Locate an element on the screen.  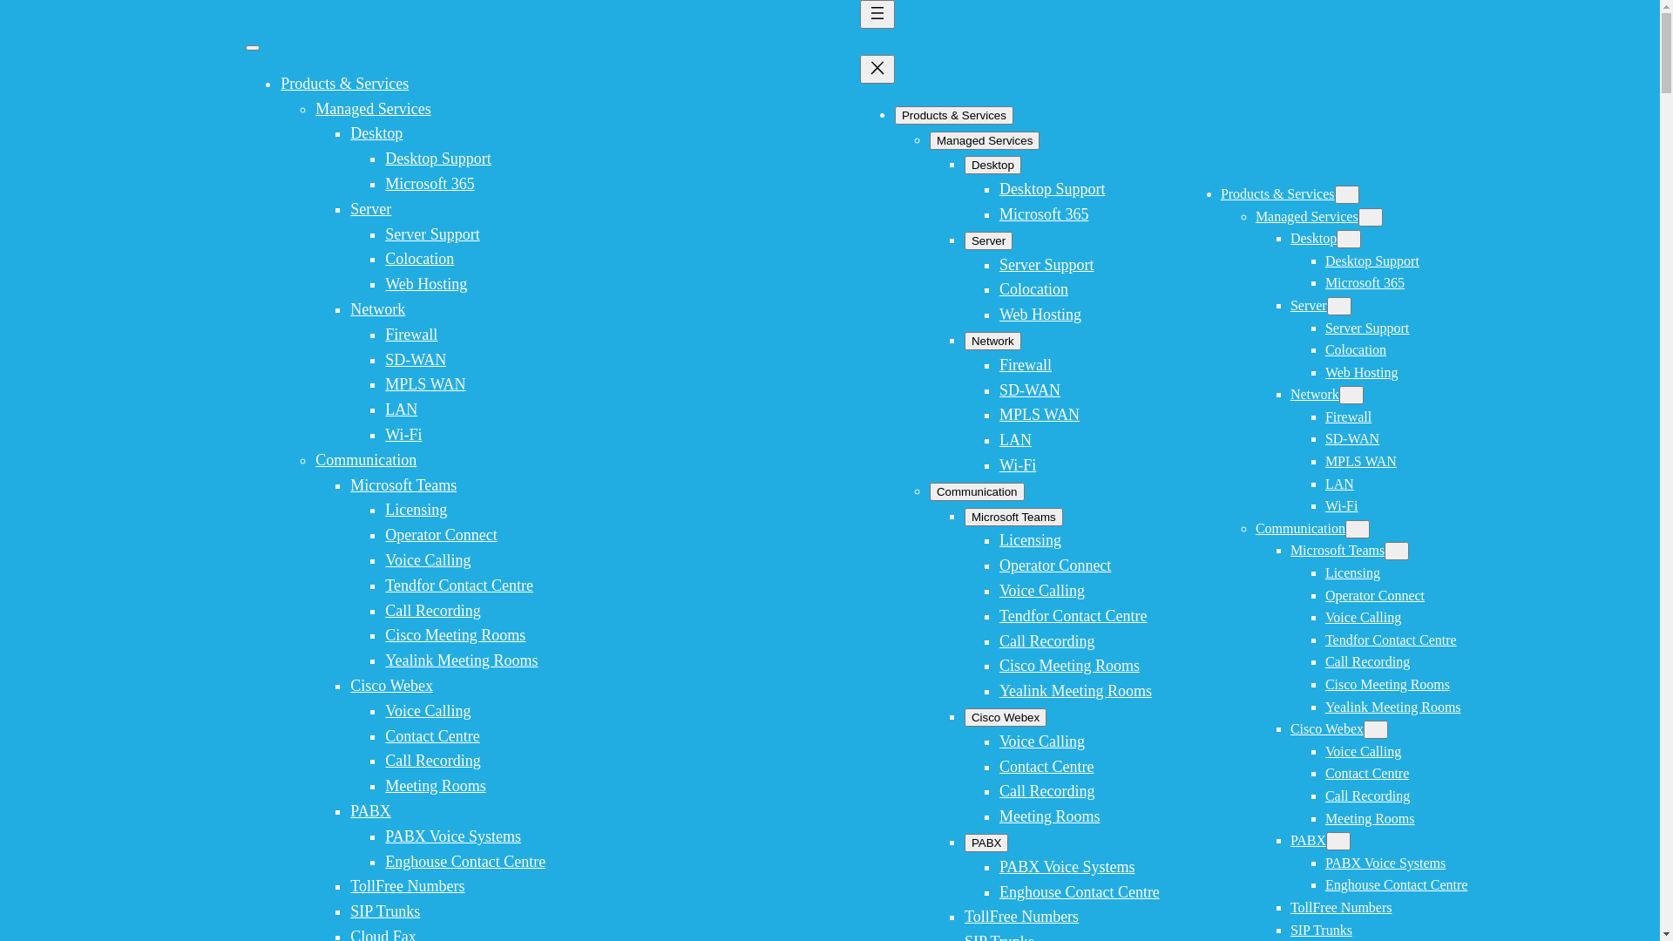
SD-WAN is located at coordinates (1030, 390).